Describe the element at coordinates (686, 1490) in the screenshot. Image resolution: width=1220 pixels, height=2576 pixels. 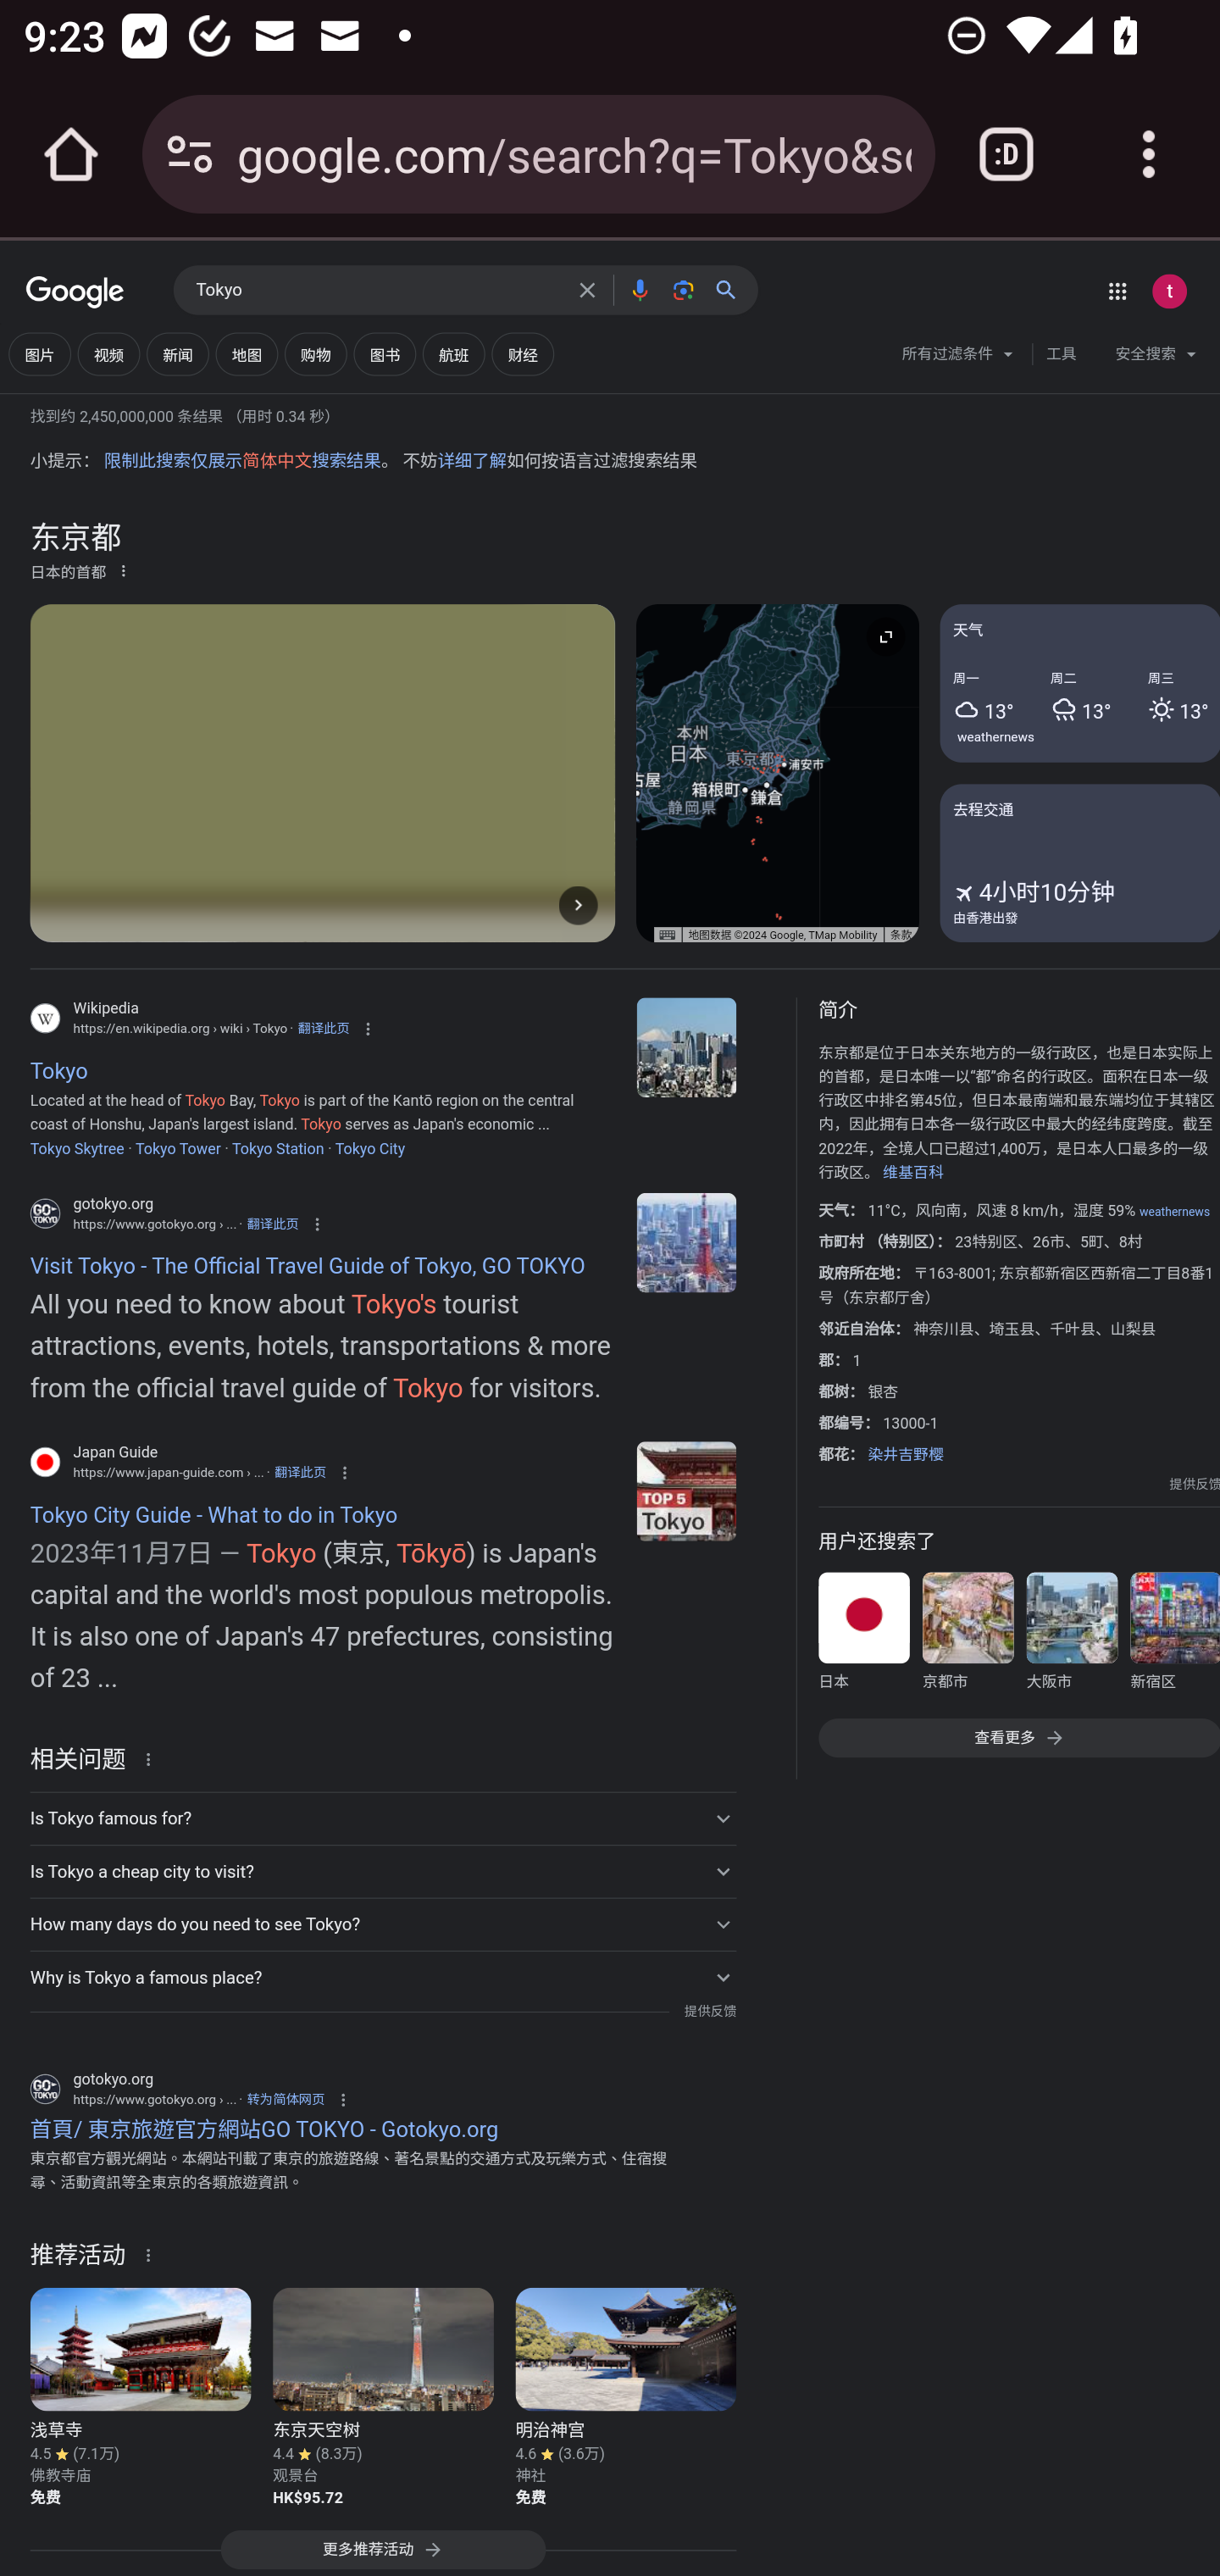
I see `e2164` at that location.